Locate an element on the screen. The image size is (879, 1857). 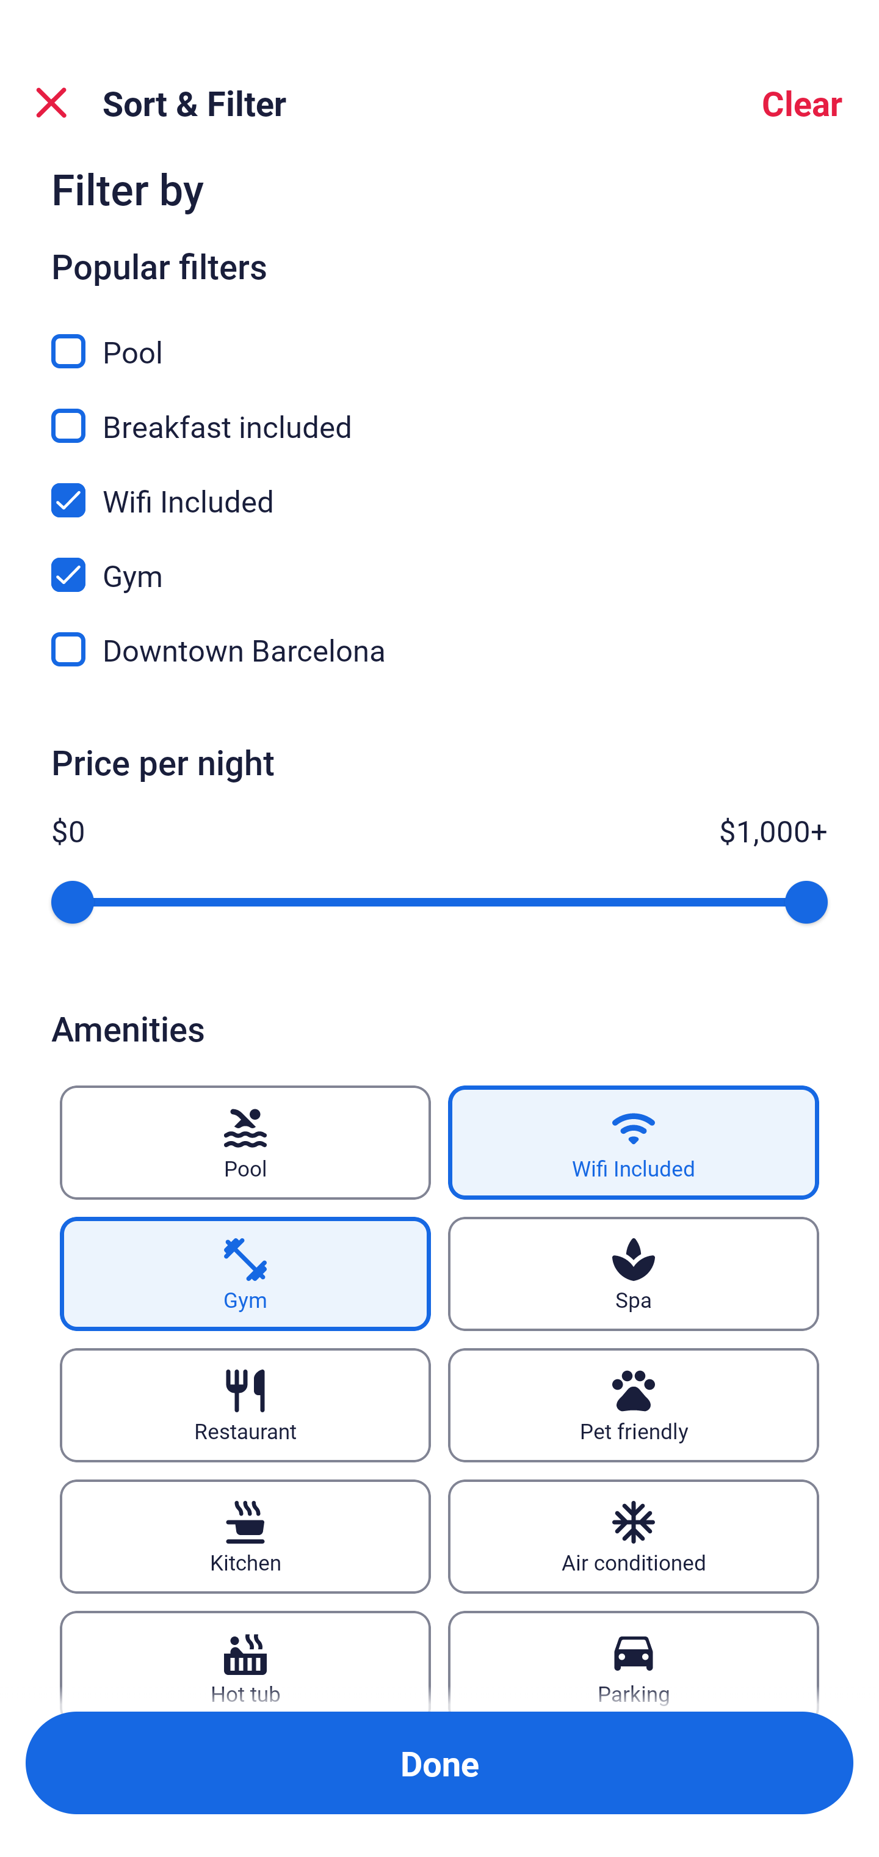
Pet friendly is located at coordinates (634, 1406).